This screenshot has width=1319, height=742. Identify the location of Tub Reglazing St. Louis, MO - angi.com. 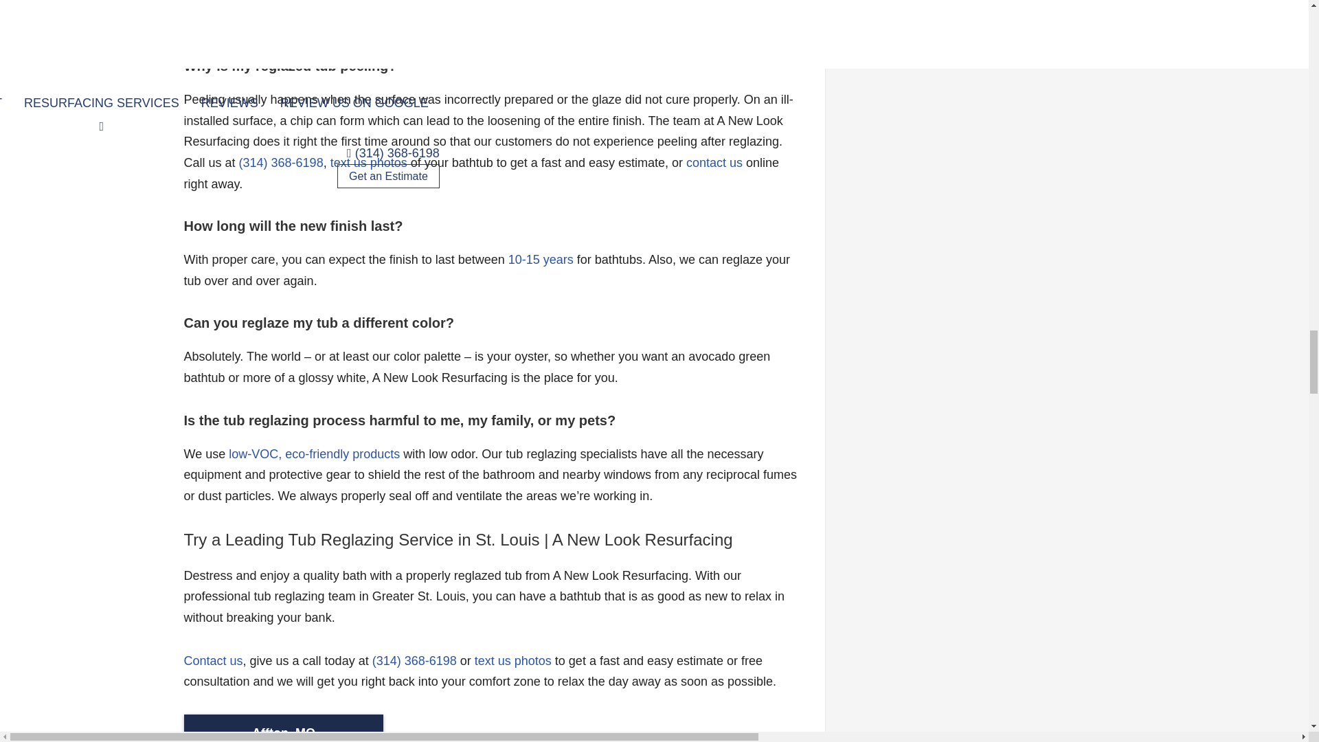
(541, 260).